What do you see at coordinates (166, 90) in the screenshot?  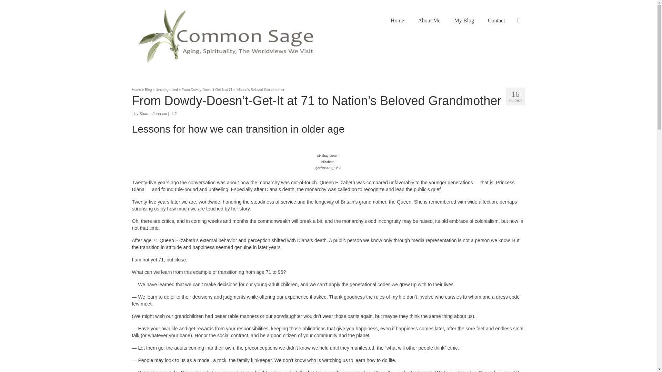 I see `Uncategorized` at bounding box center [166, 90].